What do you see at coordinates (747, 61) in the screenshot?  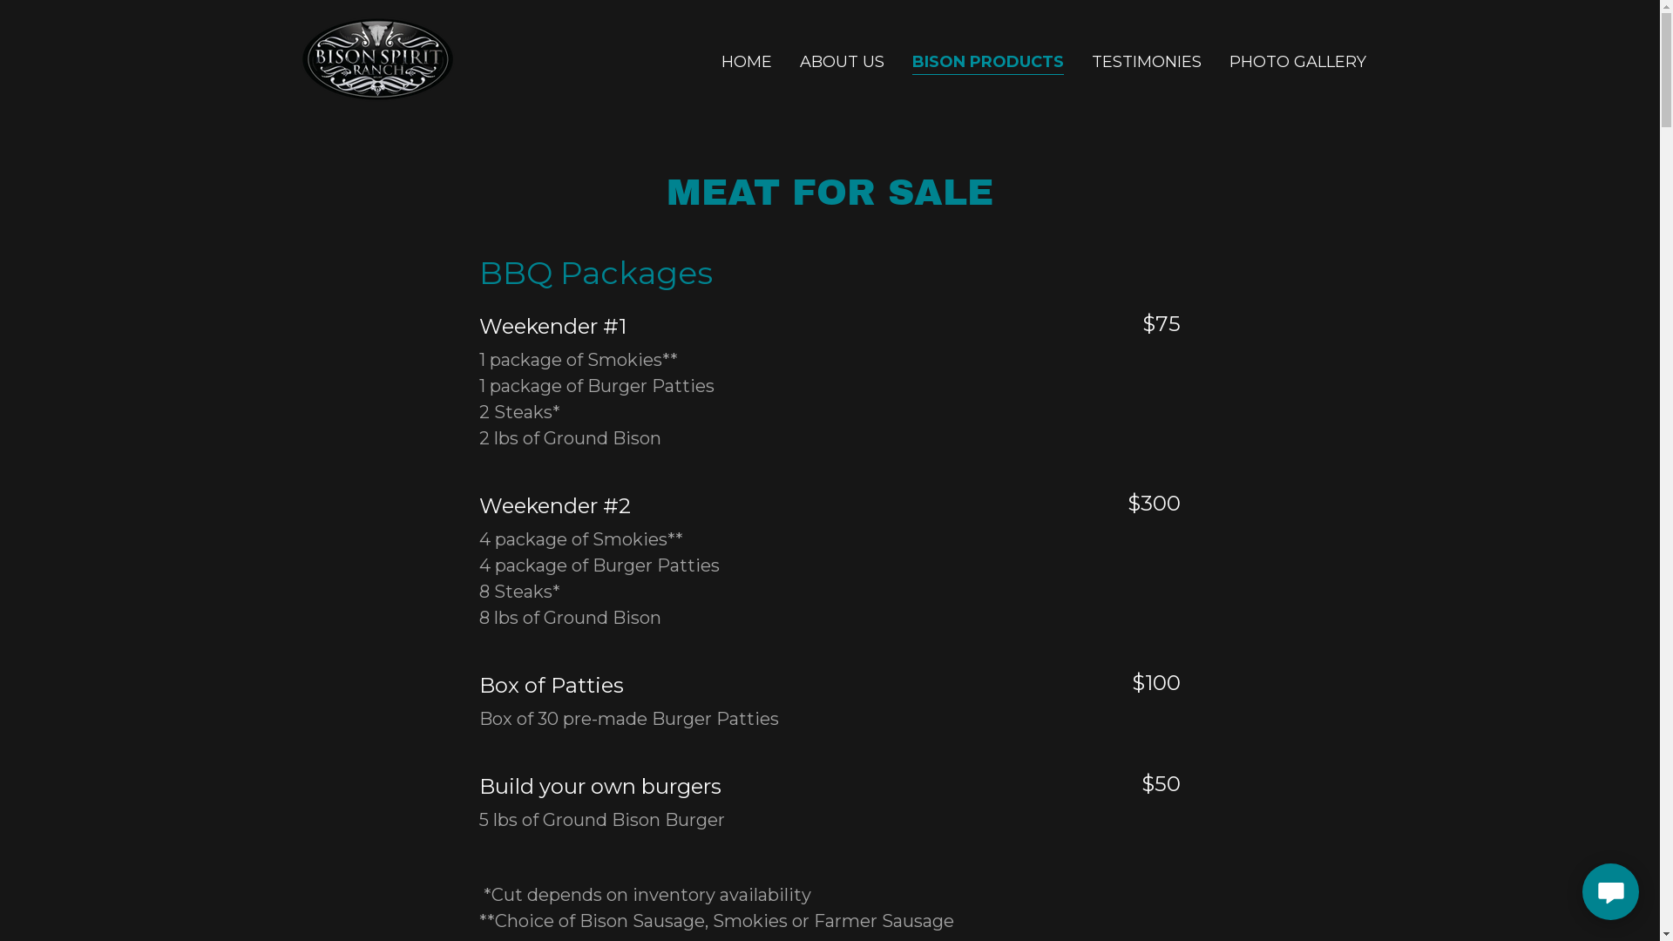 I see `HOME` at bounding box center [747, 61].